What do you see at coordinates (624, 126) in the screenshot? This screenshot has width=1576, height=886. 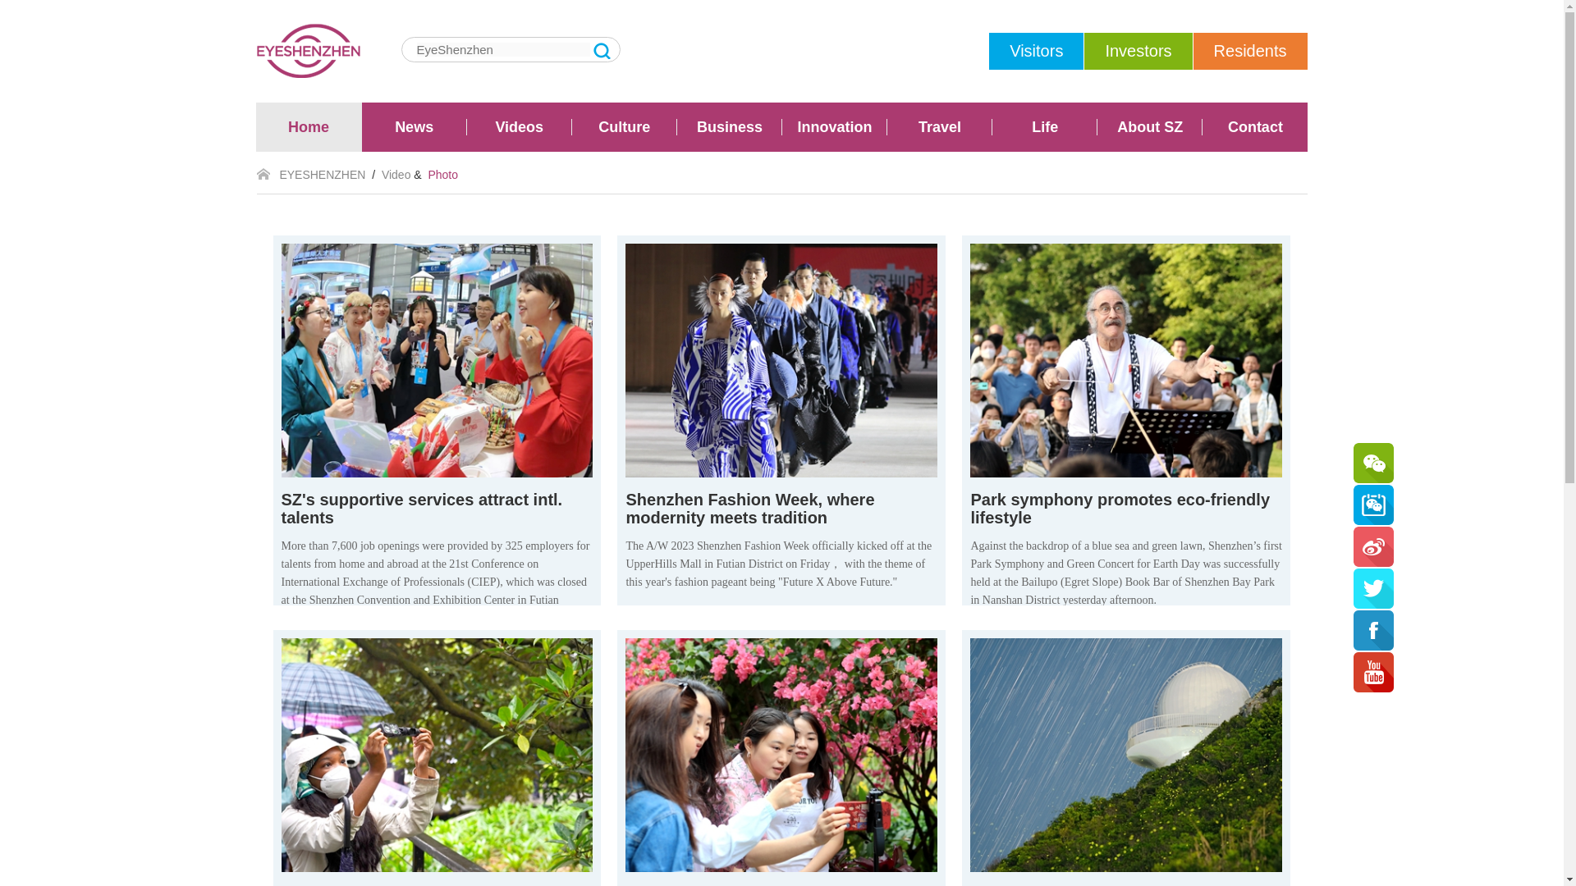 I see `Culture` at bounding box center [624, 126].